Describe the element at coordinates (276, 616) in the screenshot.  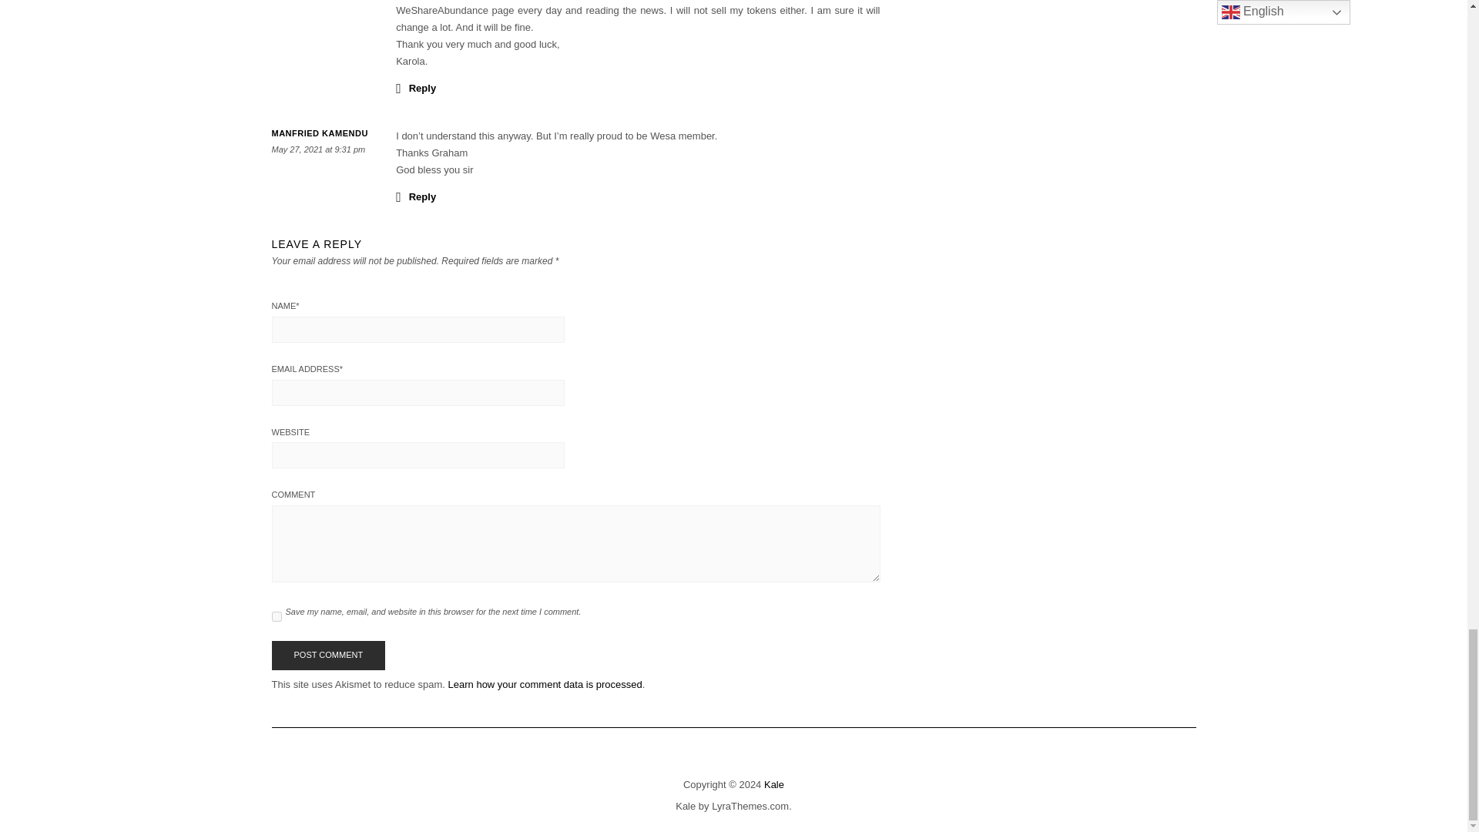
I see `yes` at that location.